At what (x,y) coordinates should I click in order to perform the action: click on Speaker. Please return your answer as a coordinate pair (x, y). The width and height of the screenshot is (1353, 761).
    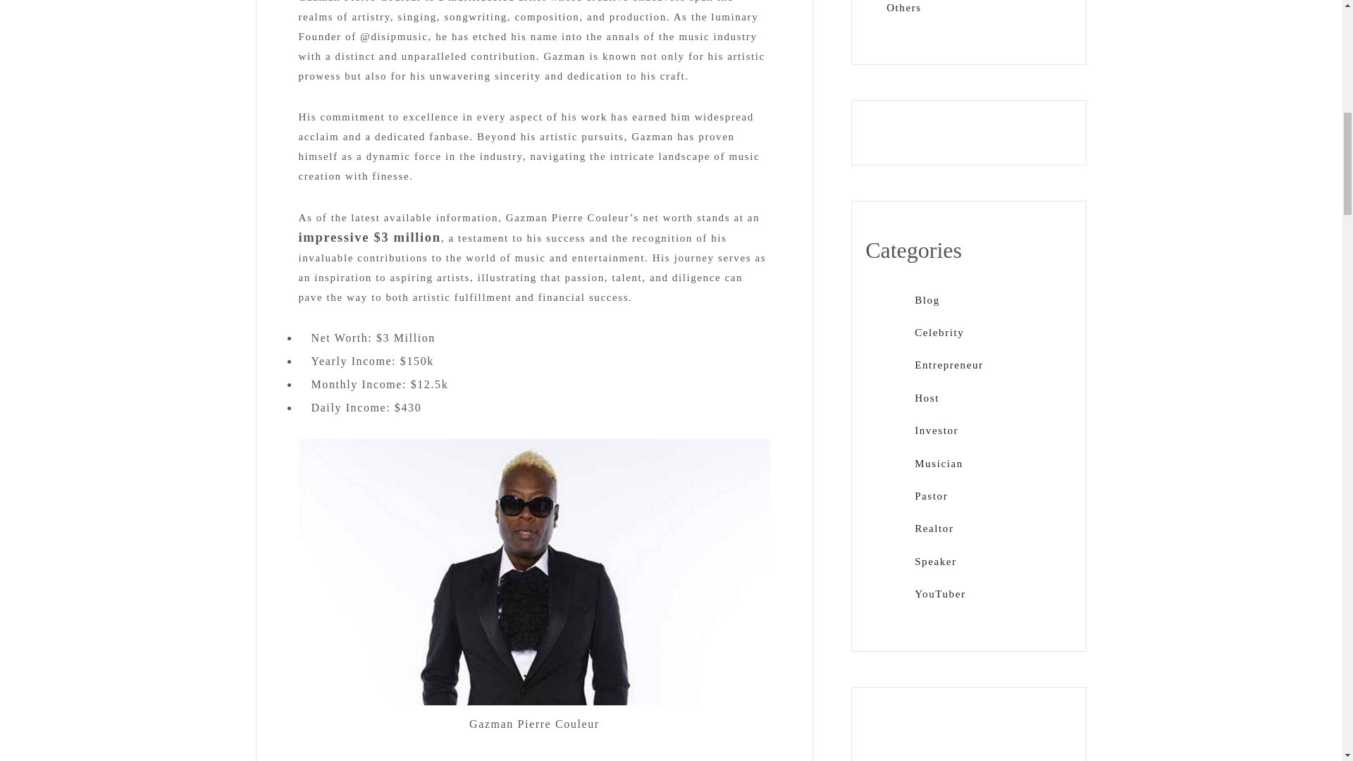
    Looking at the image, I should click on (935, 561).